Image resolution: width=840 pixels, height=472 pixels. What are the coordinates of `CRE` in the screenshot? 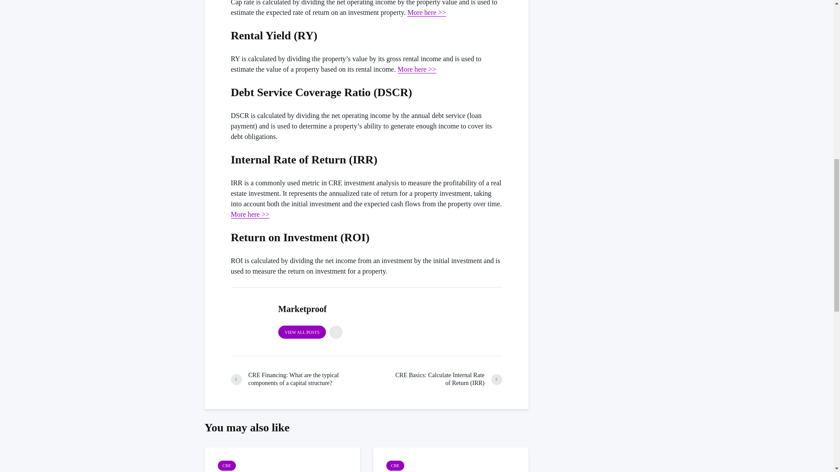 It's located at (395, 465).